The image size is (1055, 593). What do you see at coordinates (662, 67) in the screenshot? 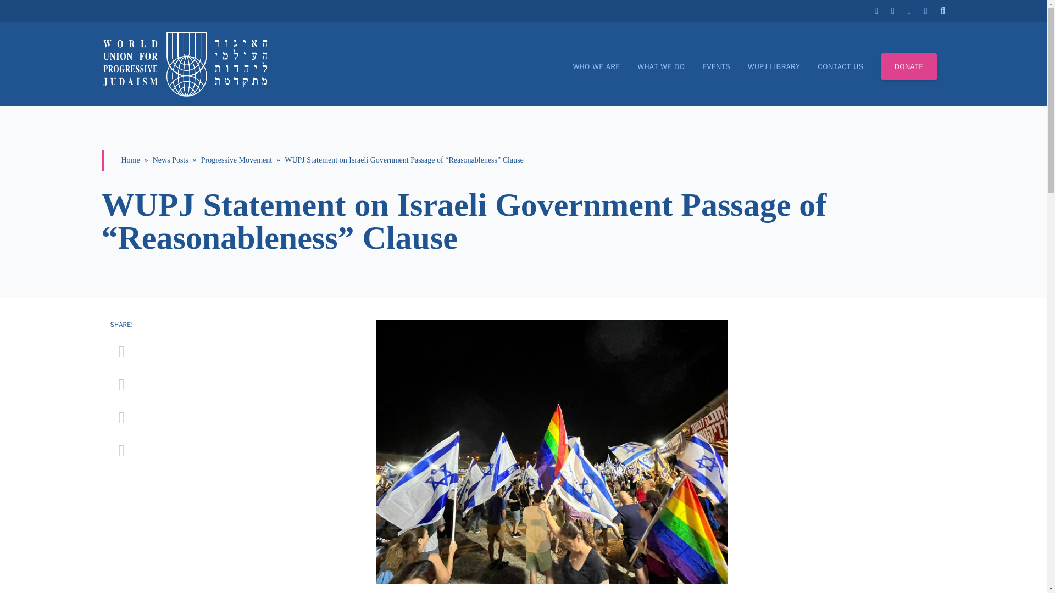
I see `WHAT WE DO` at bounding box center [662, 67].